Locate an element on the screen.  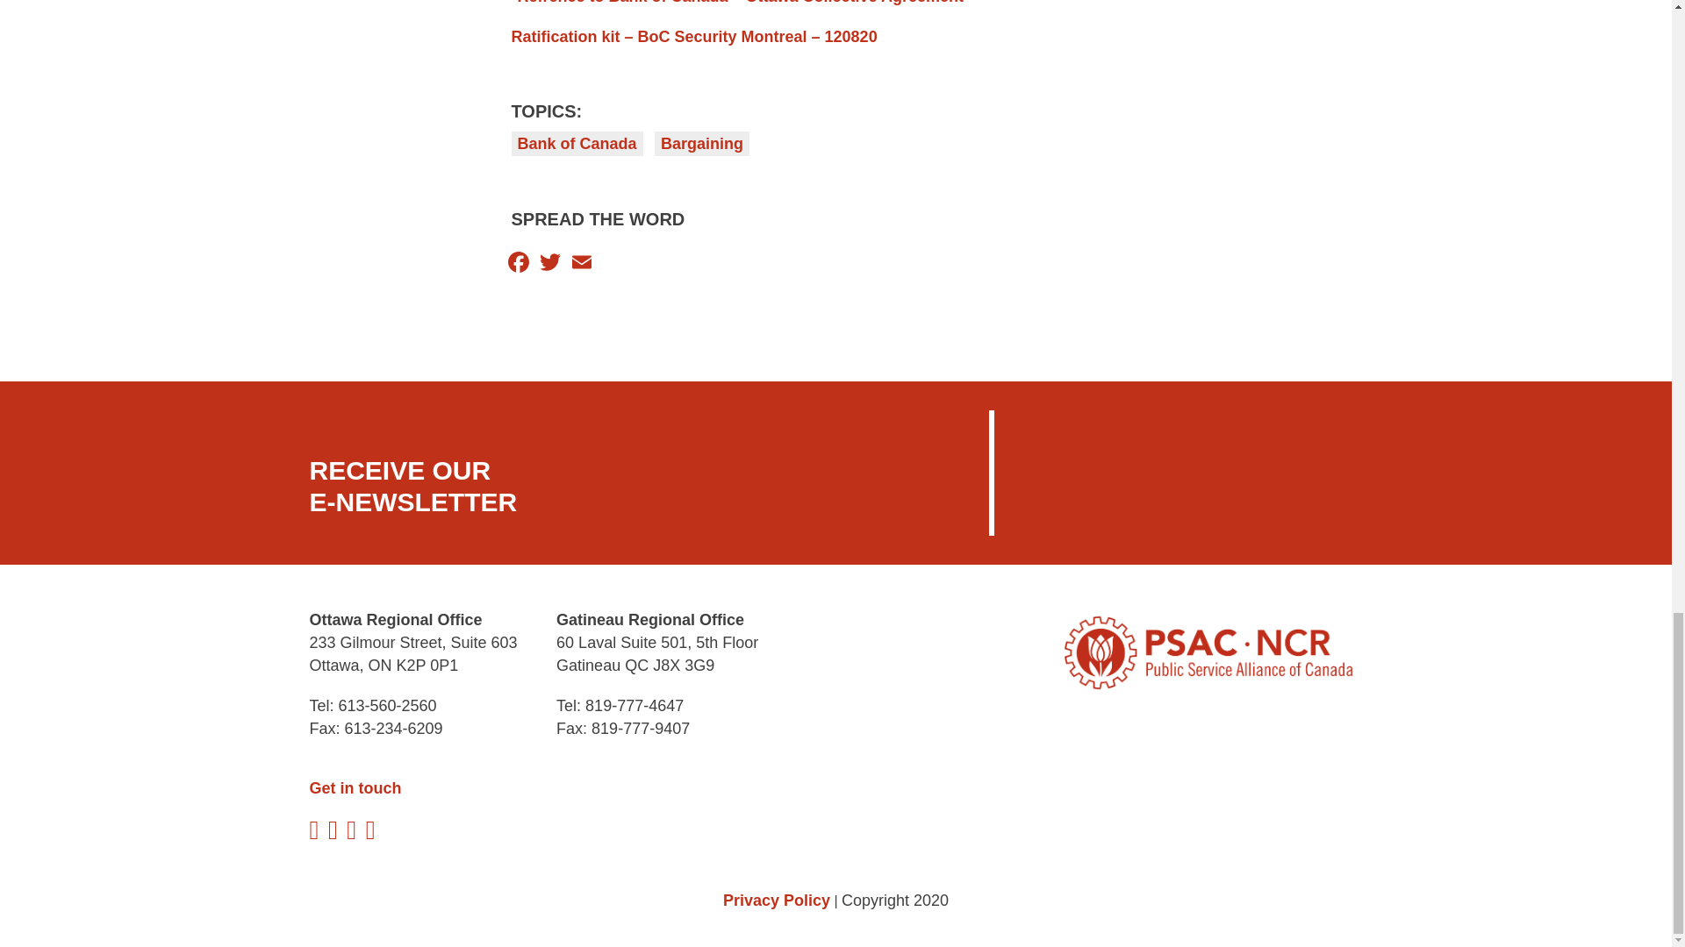
Bank of Canada is located at coordinates (576, 144).